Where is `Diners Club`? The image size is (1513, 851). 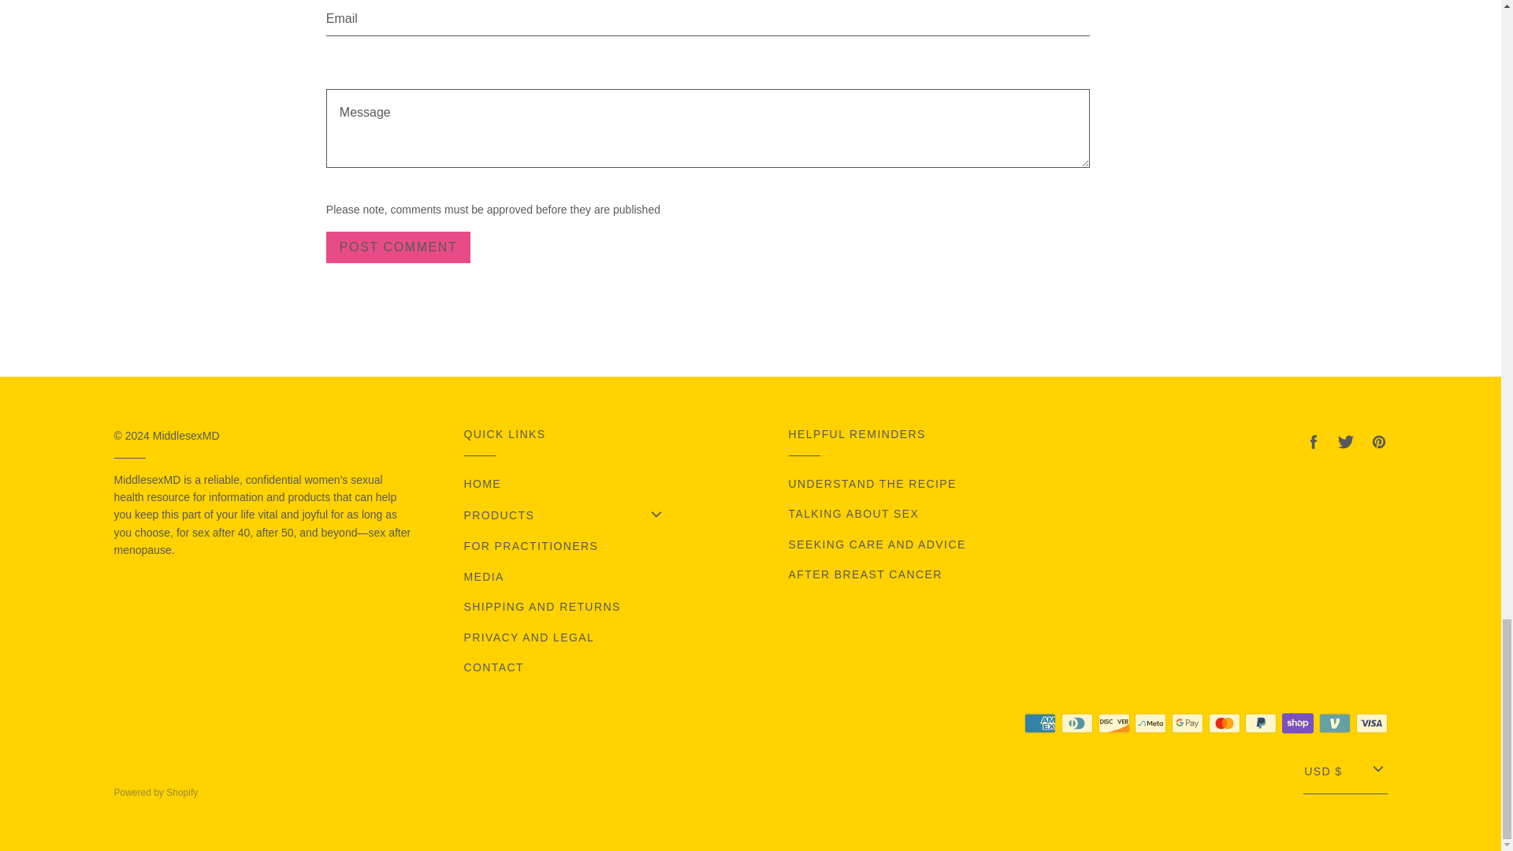
Diners Club is located at coordinates (1076, 723).